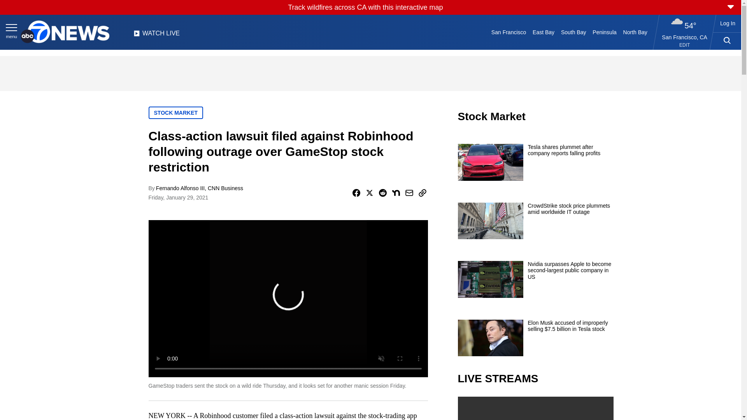 Image resolution: width=747 pixels, height=420 pixels. What do you see at coordinates (684, 45) in the screenshot?
I see `EDIT` at bounding box center [684, 45].